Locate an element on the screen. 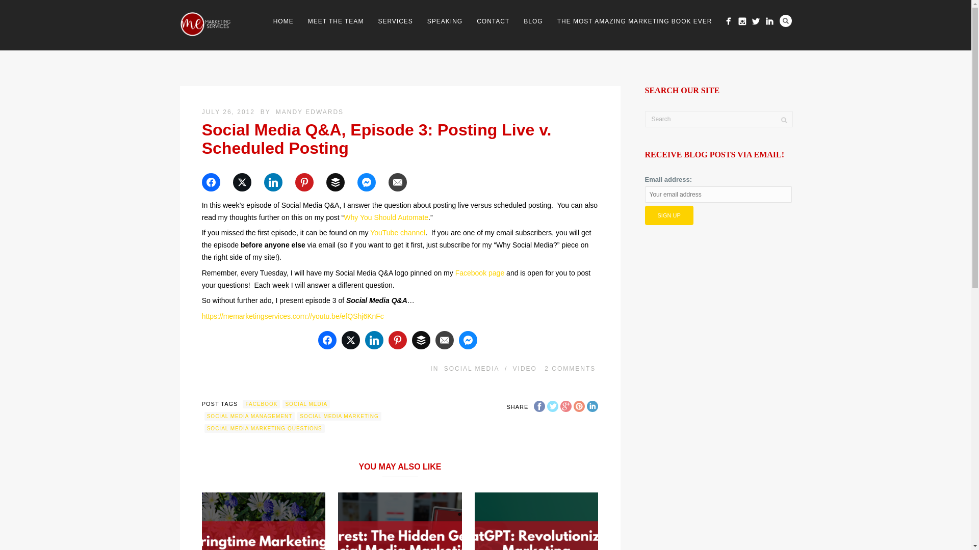  ME Marketing Services Twitter is located at coordinates (756, 21).